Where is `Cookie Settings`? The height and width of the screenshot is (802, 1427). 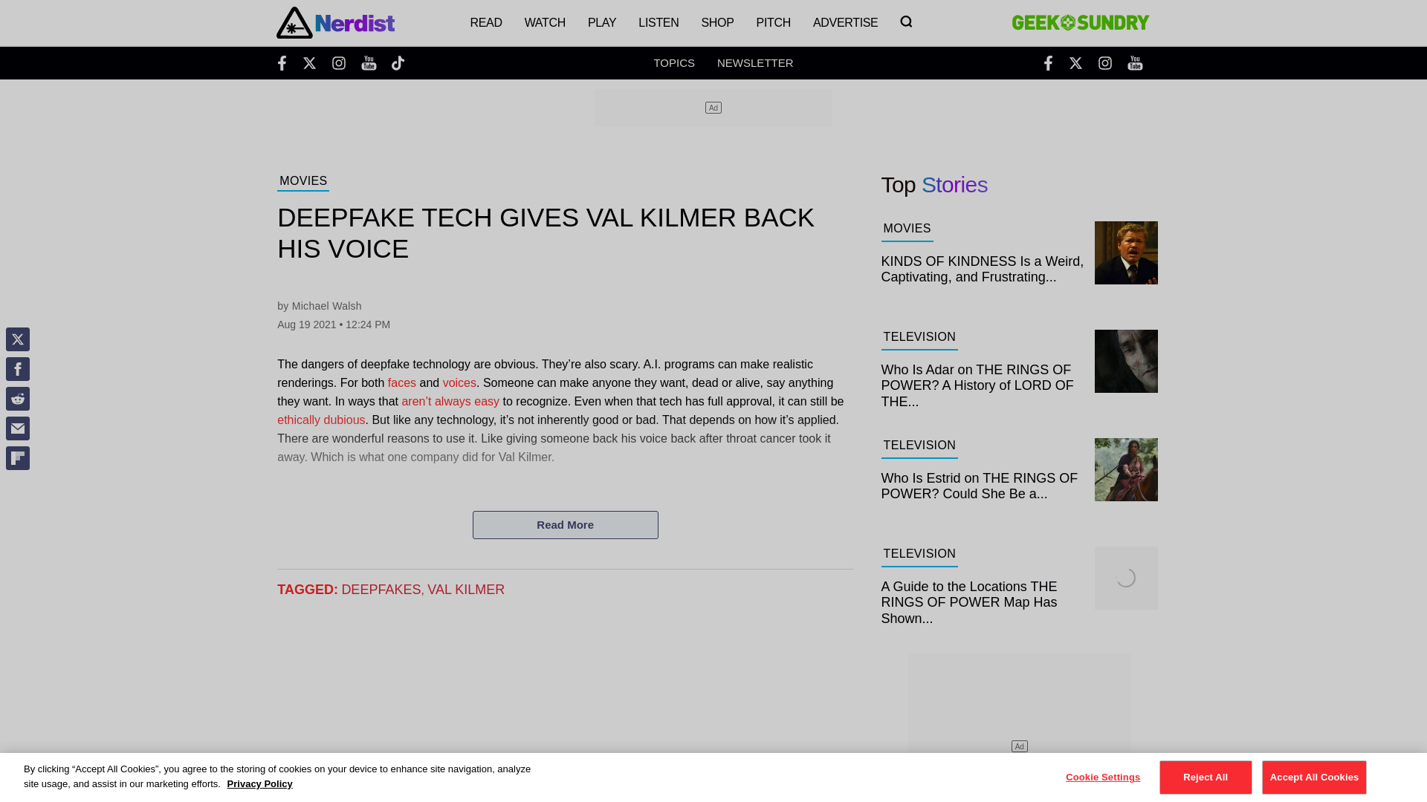 Cookie Settings is located at coordinates (1103, 777).